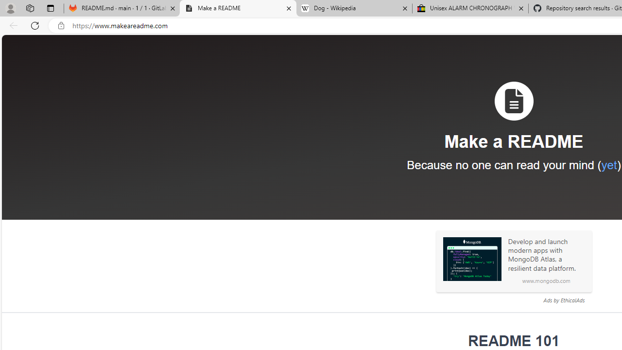 Image resolution: width=622 pixels, height=350 pixels. Describe the element at coordinates (564, 300) in the screenshot. I see `Ads by EthicalAds` at that location.